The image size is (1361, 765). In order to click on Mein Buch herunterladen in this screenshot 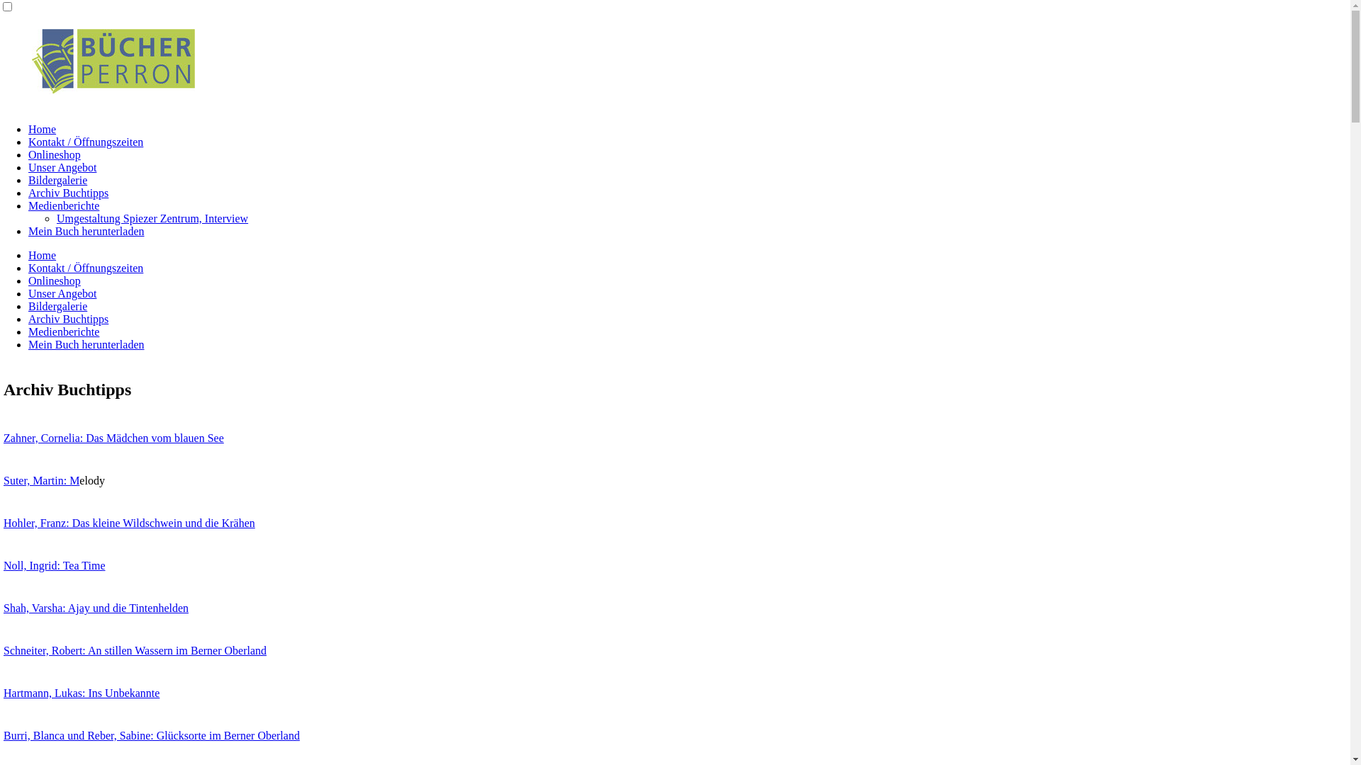, I will do `click(86, 231)`.